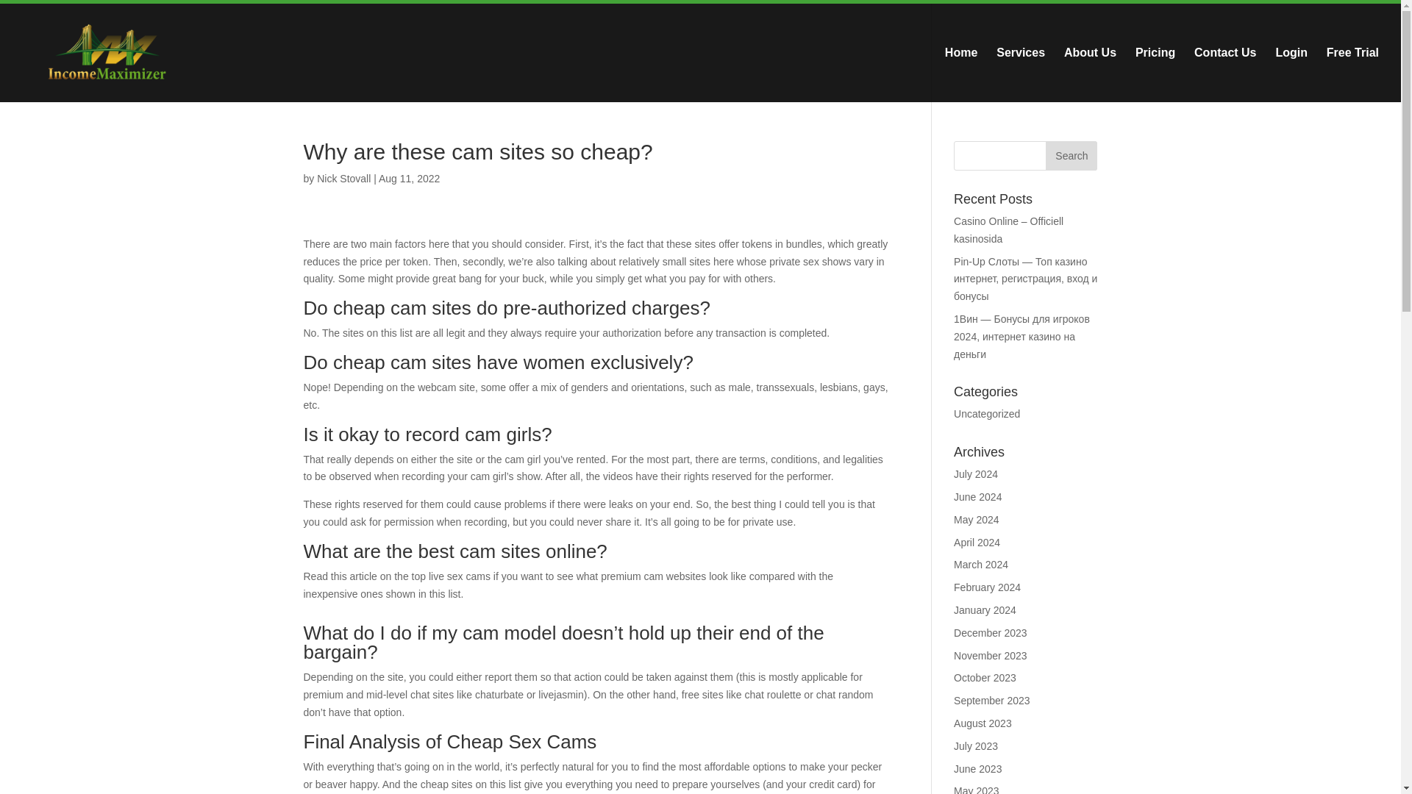  I want to click on February 2024, so click(987, 587).